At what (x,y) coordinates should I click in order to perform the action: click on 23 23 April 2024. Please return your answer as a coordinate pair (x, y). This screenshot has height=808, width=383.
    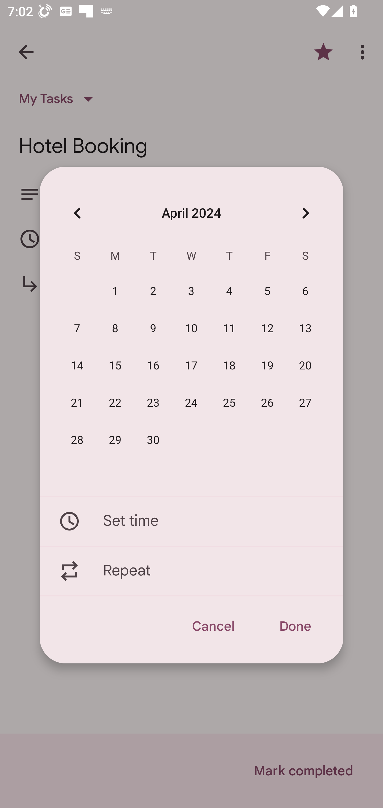
    Looking at the image, I should click on (153, 403).